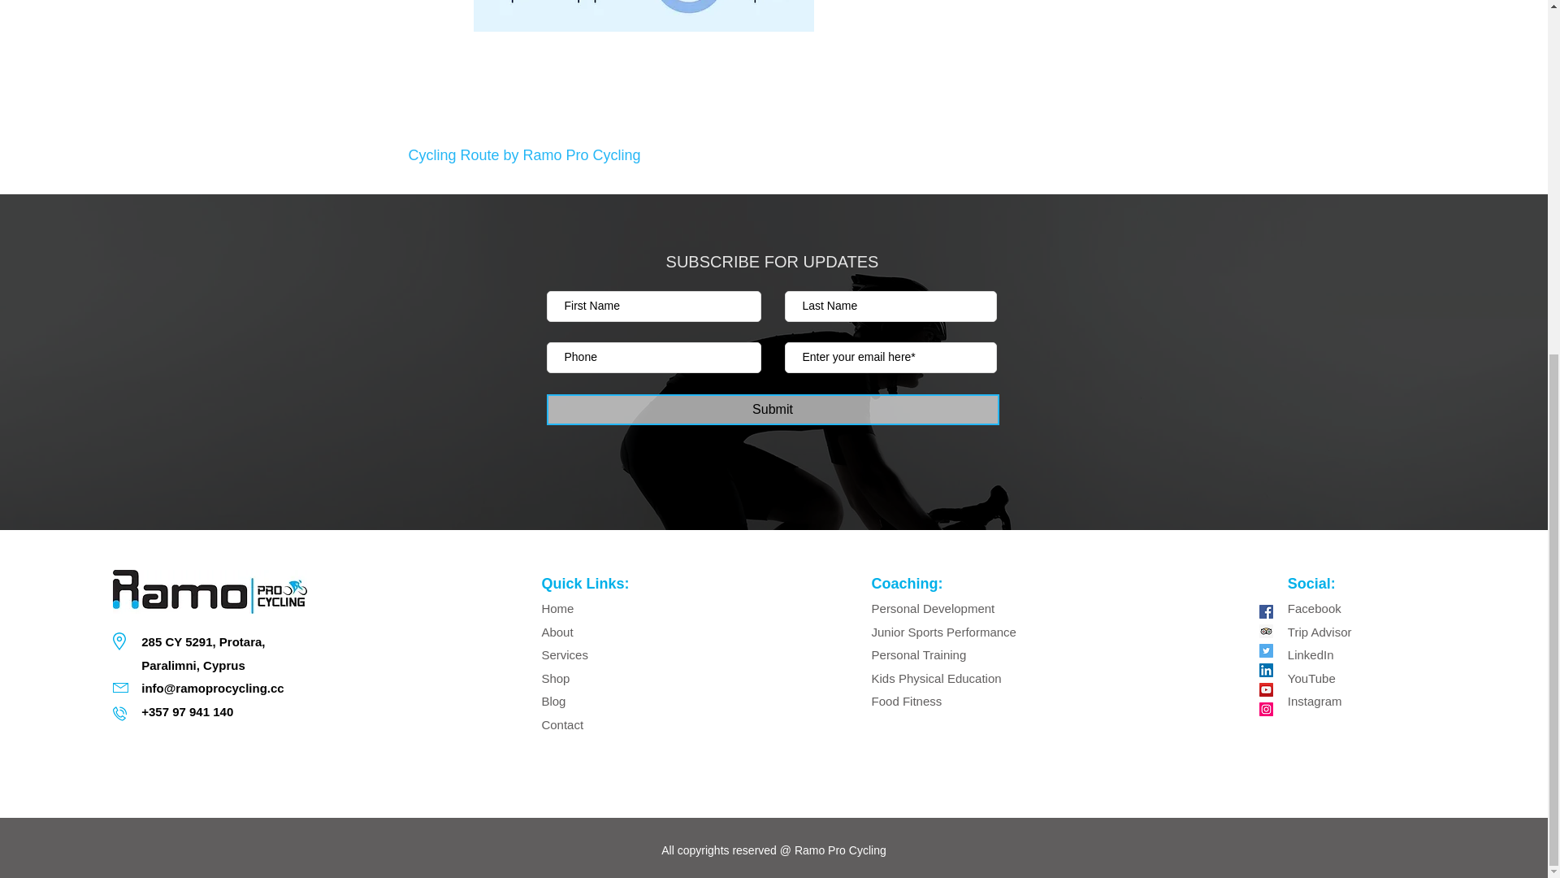  Describe the element at coordinates (920, 655) in the screenshot. I see `Personal Training` at that location.